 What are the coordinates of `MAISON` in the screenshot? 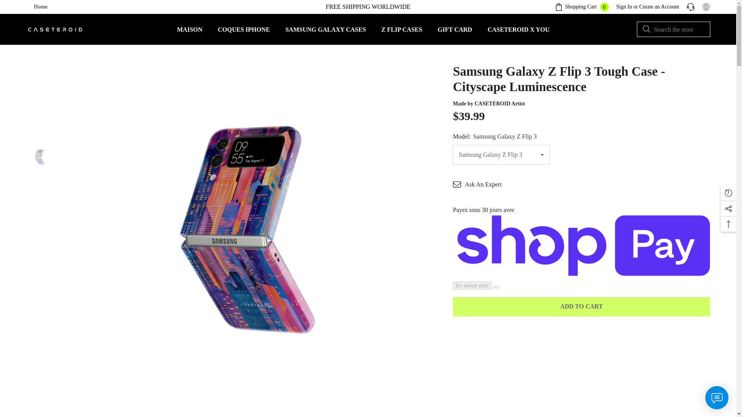 It's located at (189, 33).